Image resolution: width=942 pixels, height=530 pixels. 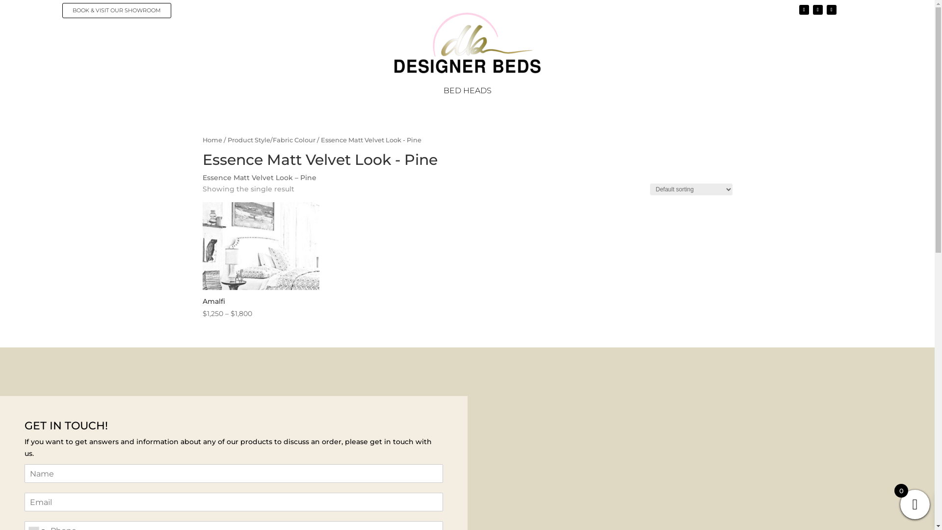 I want to click on Follow on Facebook, so click(x=804, y=10).